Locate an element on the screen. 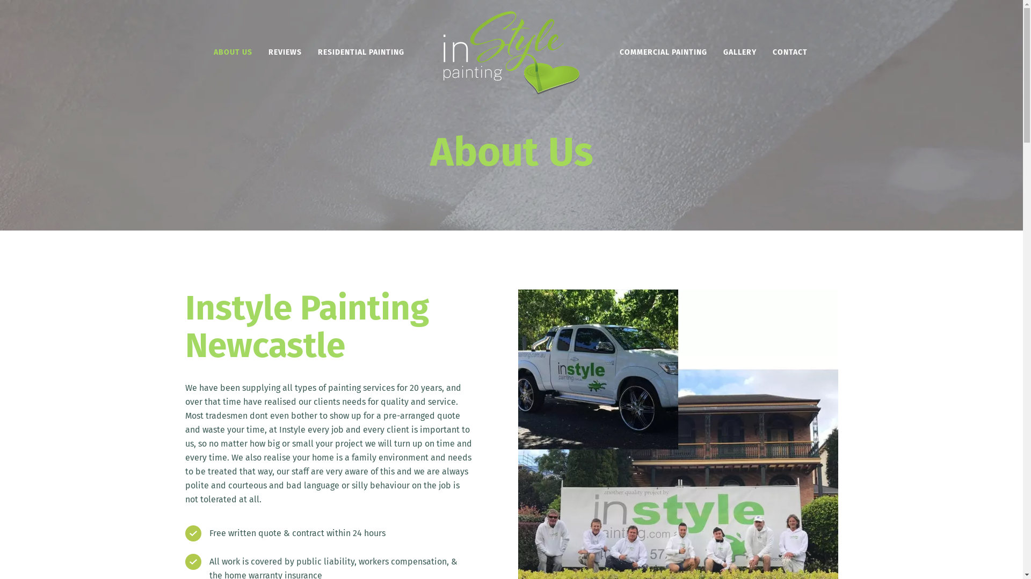 This screenshot has width=1031, height=579. REVIEWS is located at coordinates (285, 53).